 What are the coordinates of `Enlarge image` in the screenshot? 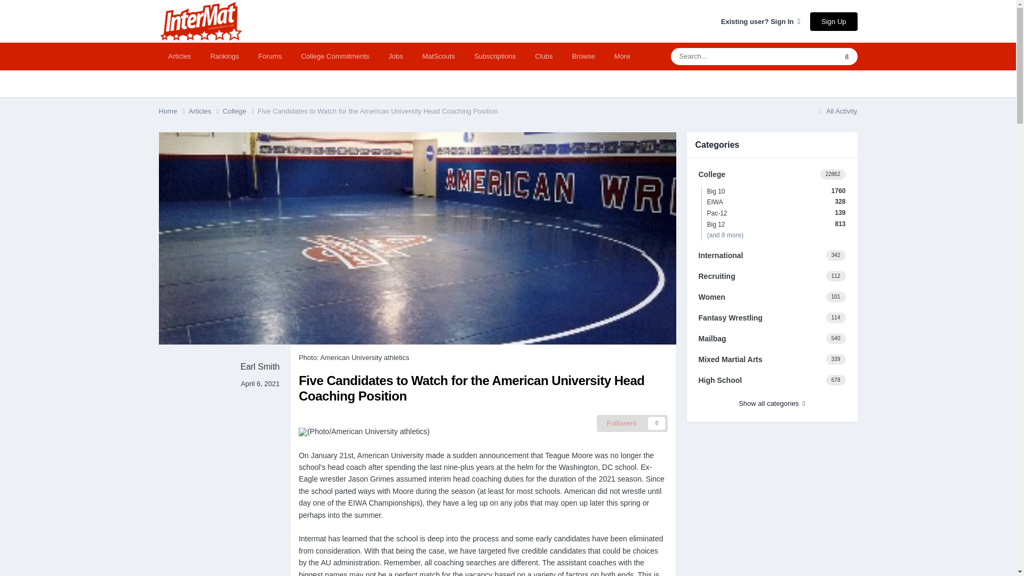 It's located at (303, 431).